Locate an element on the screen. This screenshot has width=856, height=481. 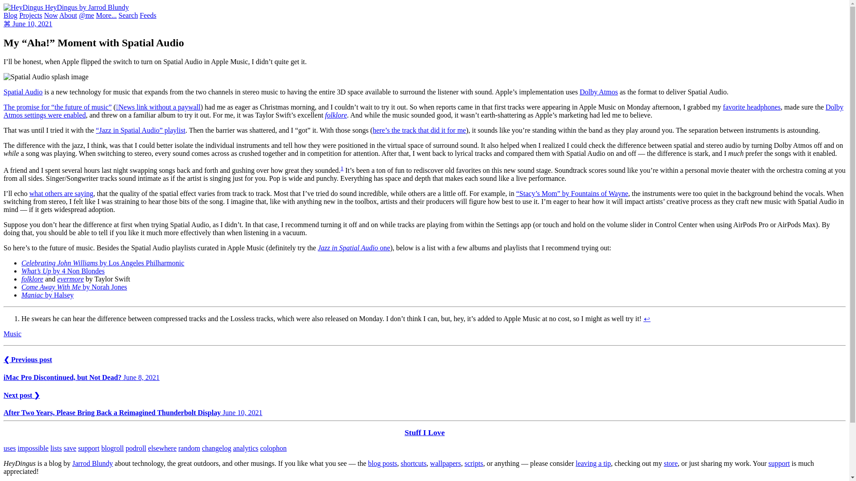
Now is located at coordinates (51, 15).